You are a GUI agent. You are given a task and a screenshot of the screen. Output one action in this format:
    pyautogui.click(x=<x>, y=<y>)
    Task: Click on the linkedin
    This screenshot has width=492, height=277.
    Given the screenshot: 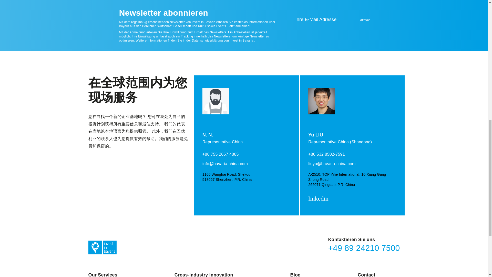 What is the action you would take?
    pyautogui.click(x=319, y=199)
    